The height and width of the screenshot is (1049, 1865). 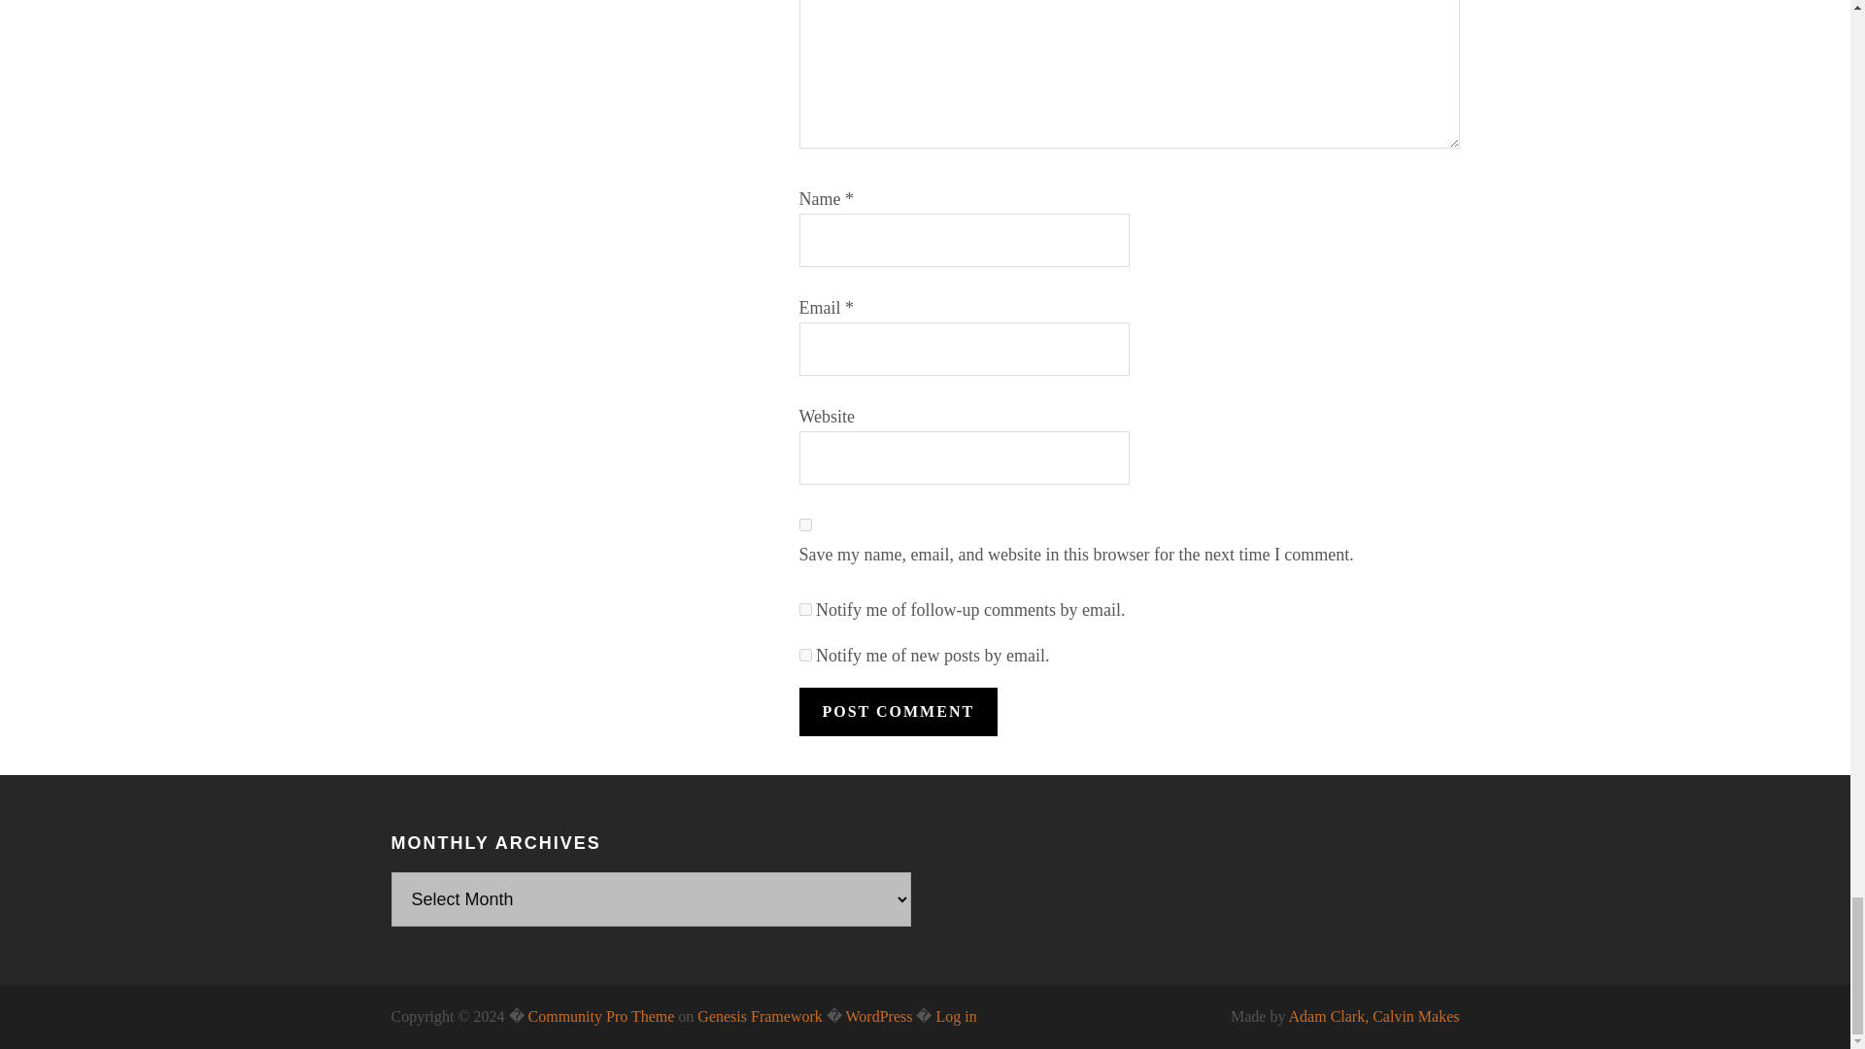 What do you see at coordinates (878, 1016) in the screenshot?
I see `WordPress` at bounding box center [878, 1016].